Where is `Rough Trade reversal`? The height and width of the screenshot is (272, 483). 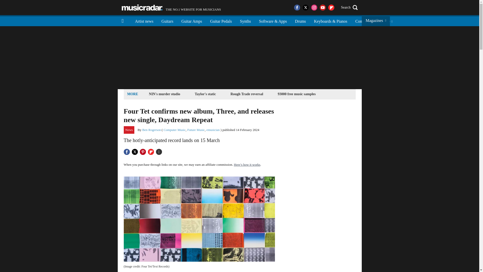
Rough Trade reversal is located at coordinates (296, 94).